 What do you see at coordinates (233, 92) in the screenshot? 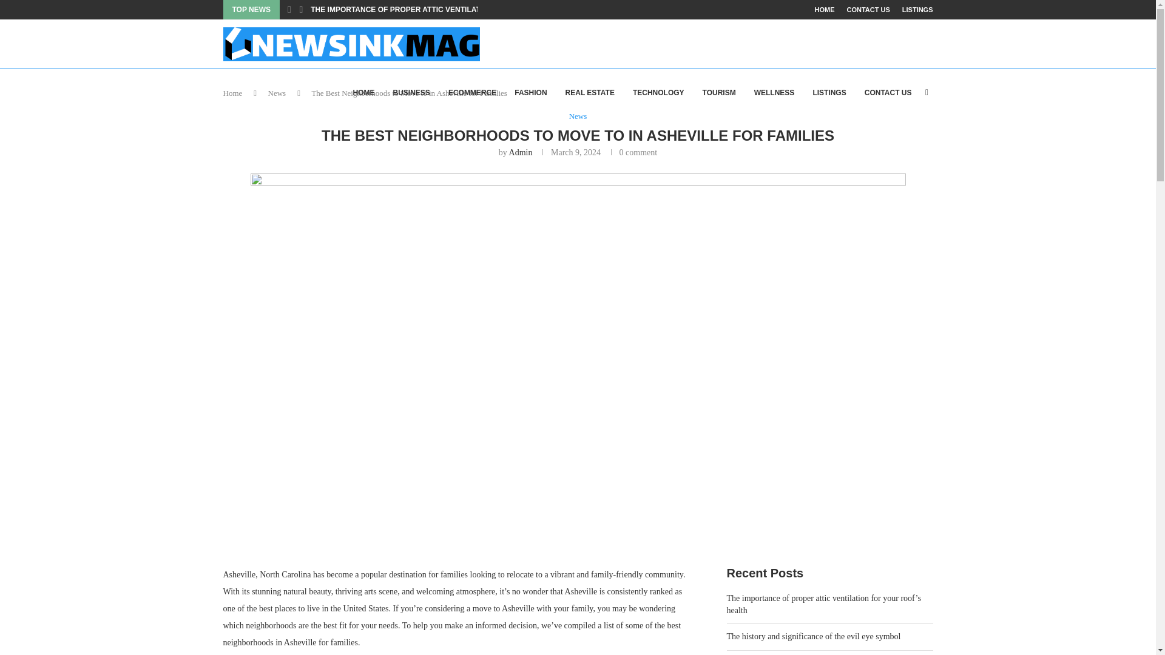
I see `Home` at bounding box center [233, 92].